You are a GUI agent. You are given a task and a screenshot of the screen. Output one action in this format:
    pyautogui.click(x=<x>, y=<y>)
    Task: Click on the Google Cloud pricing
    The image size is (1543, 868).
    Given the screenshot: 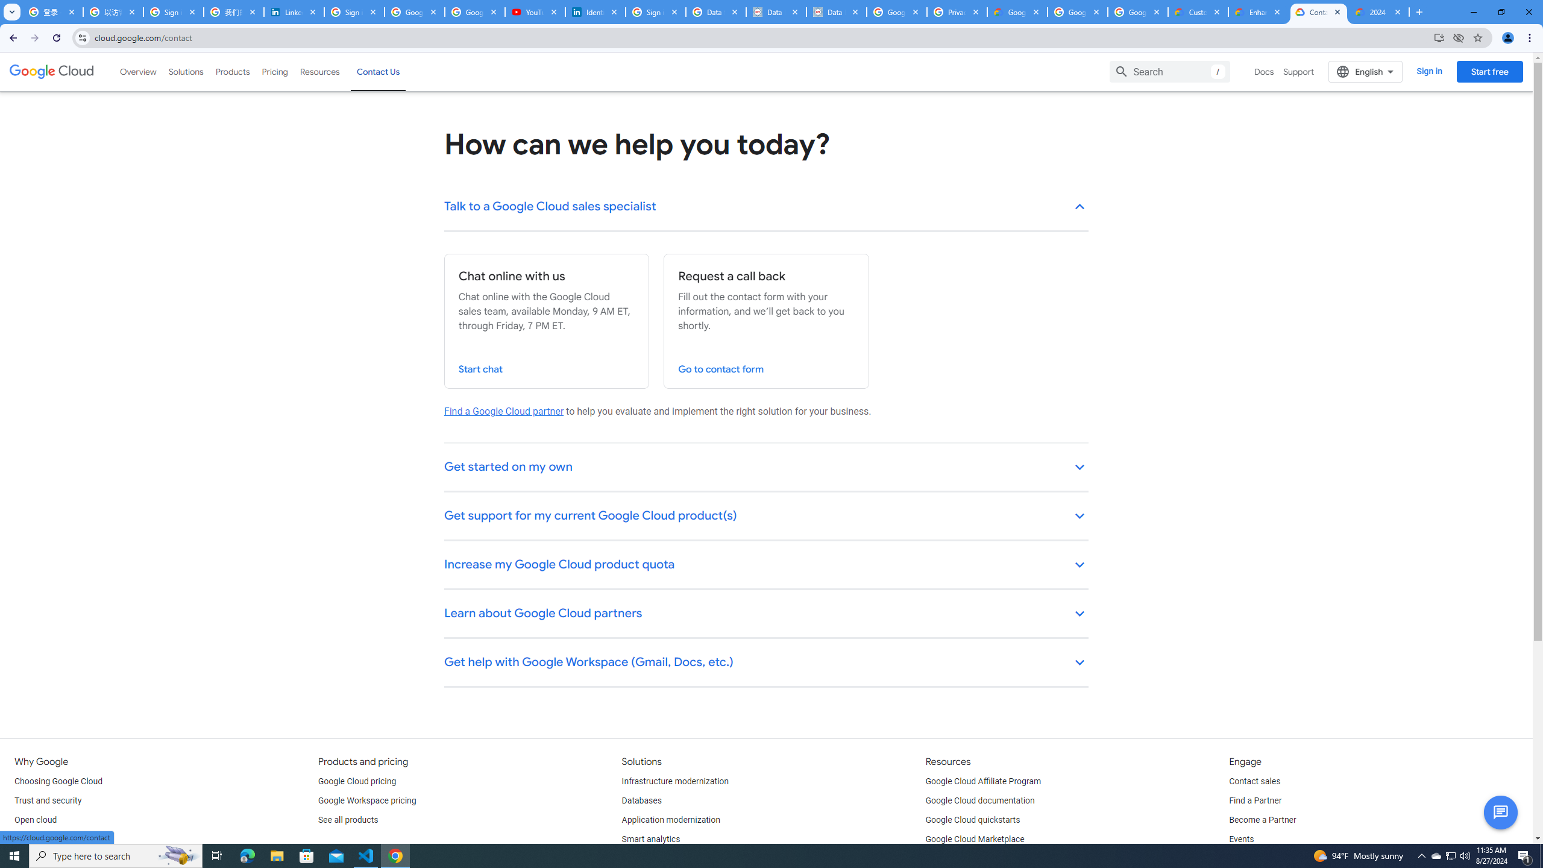 What is the action you would take?
    pyautogui.click(x=357, y=782)
    